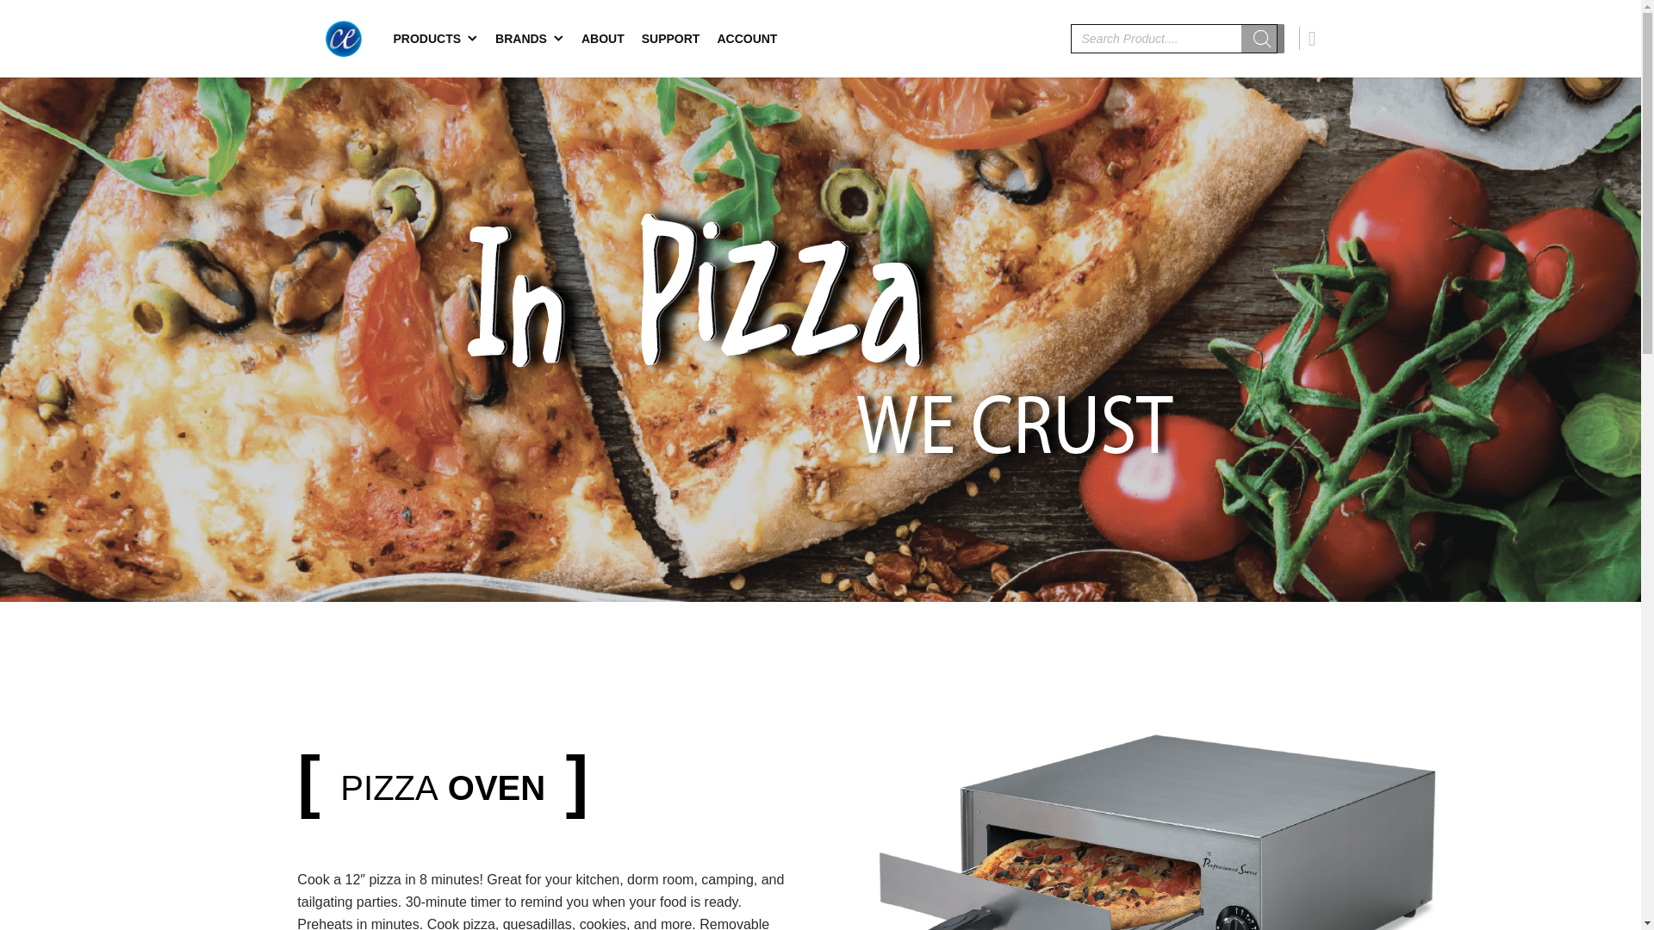 The image size is (1654, 930). Describe the element at coordinates (1148, 827) in the screenshot. I see `pizza oven-04` at that location.